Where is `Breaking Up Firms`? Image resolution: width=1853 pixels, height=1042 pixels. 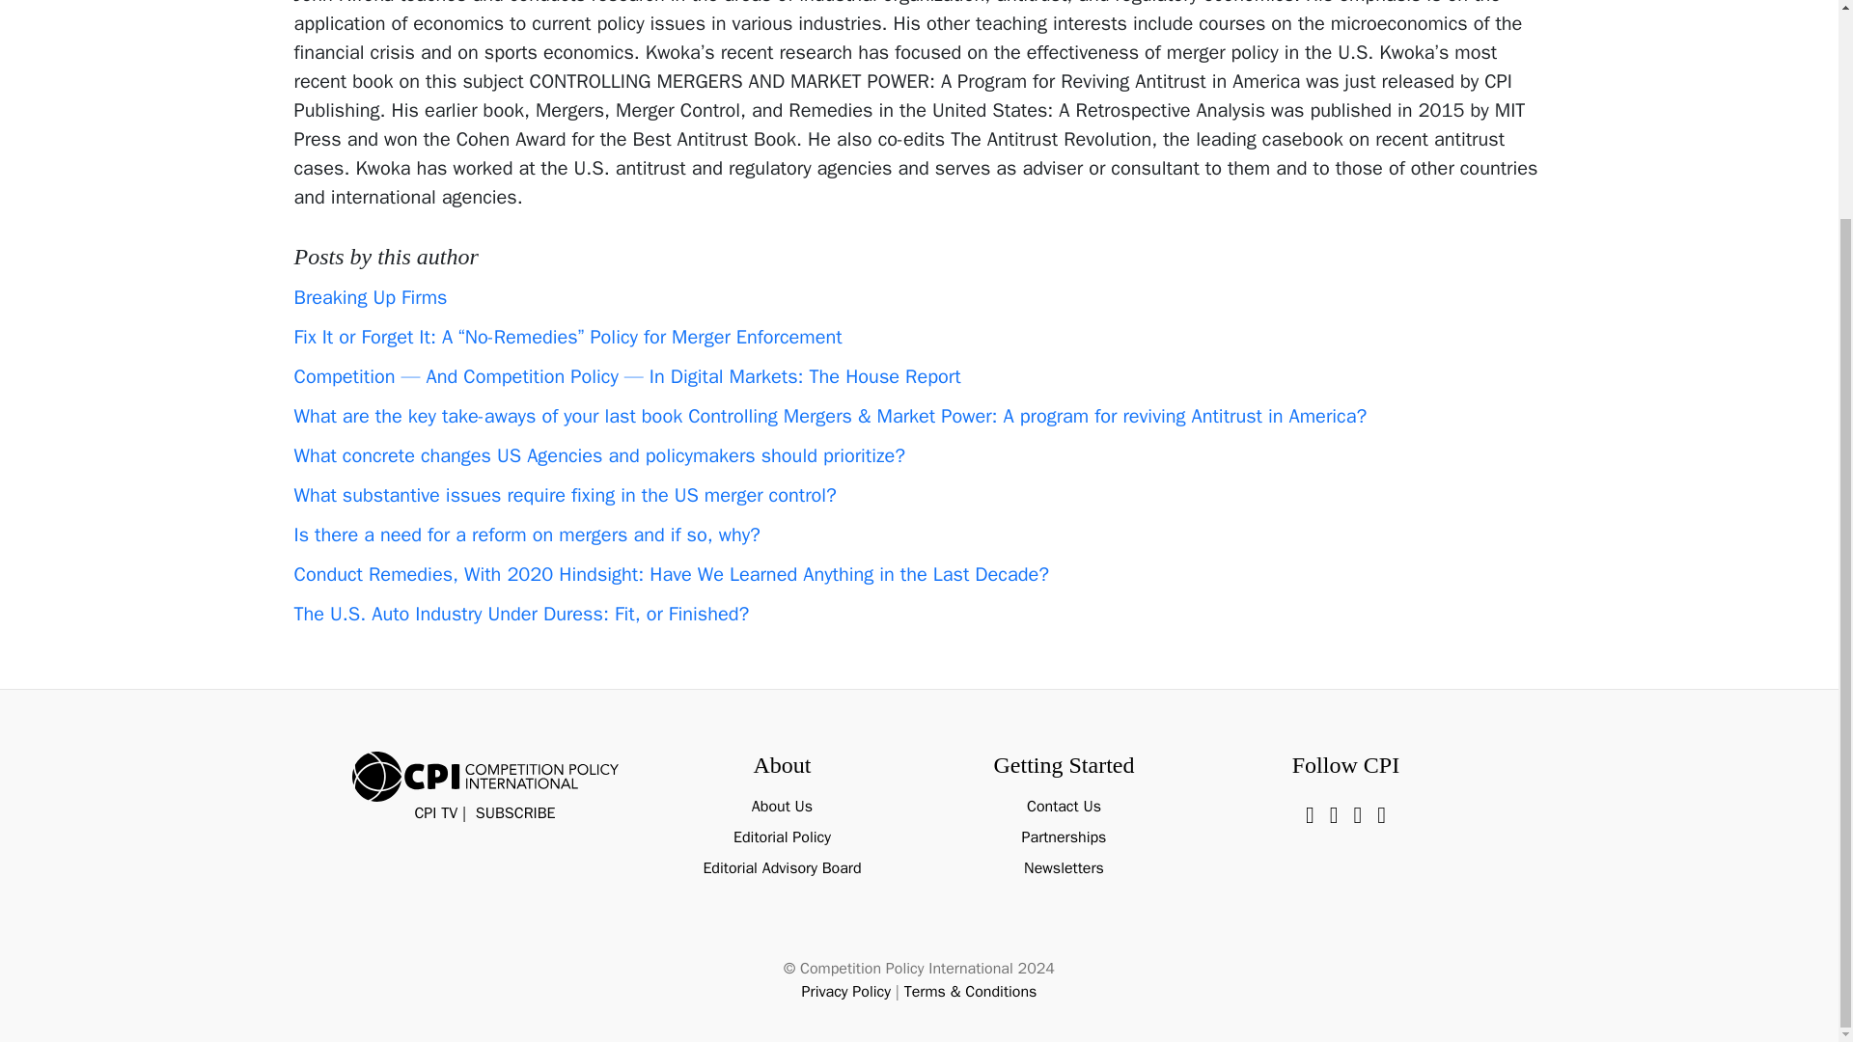 Breaking Up Firms is located at coordinates (369, 297).